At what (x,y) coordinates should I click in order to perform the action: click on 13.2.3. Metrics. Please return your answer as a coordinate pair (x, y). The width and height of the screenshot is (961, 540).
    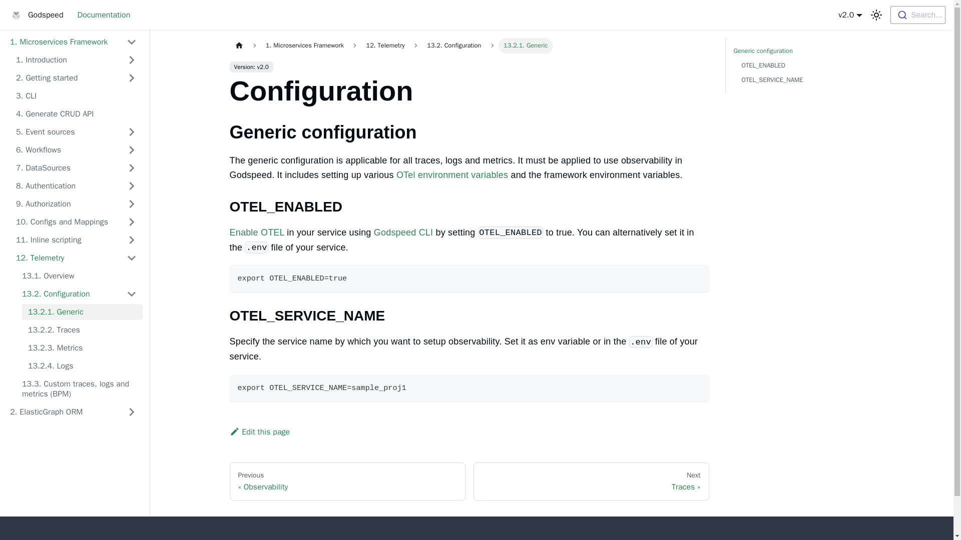
    Looking at the image, I should click on (82, 348).